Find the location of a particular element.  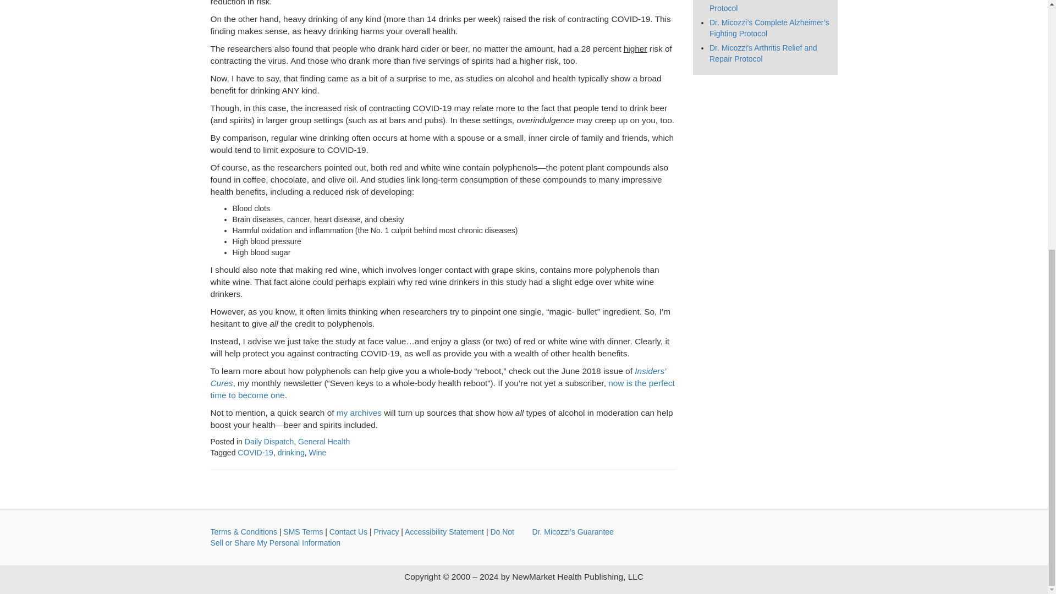

General Health is located at coordinates (323, 441).